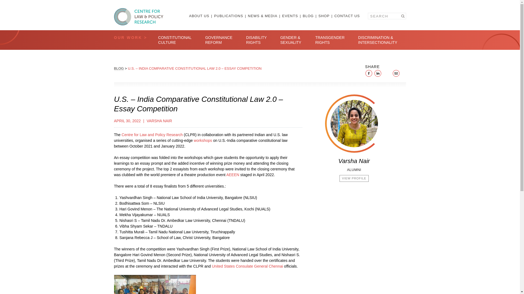 This screenshot has height=294, width=524. Describe the element at coordinates (257, 40) in the screenshot. I see `DISABILITY RIGHTS` at that location.